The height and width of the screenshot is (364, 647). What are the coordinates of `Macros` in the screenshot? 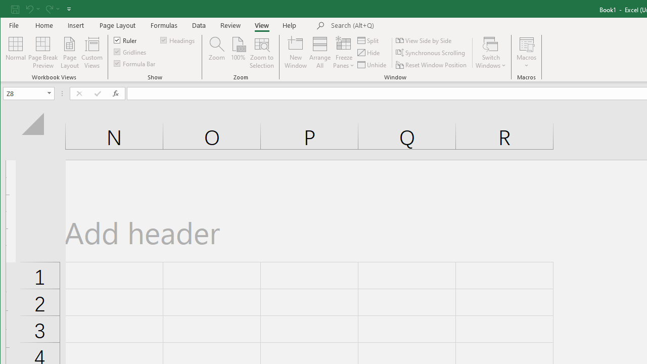 It's located at (527, 53).